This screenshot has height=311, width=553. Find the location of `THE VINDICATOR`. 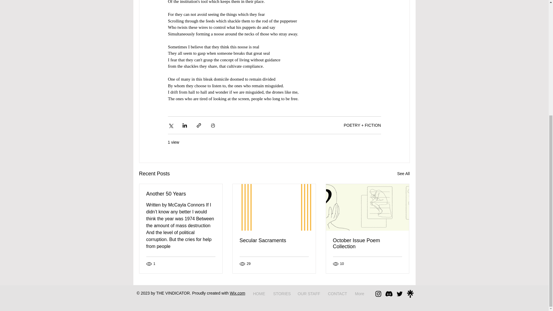

THE VINDICATOR is located at coordinates (173, 293).